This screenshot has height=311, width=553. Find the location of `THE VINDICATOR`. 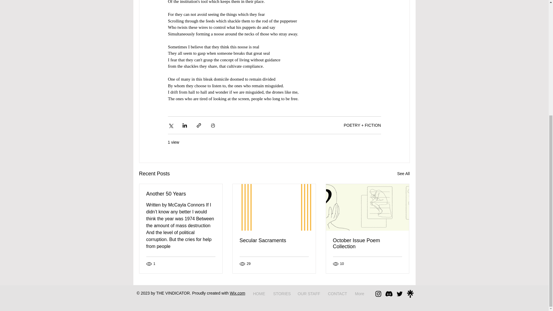

THE VINDICATOR is located at coordinates (173, 293).